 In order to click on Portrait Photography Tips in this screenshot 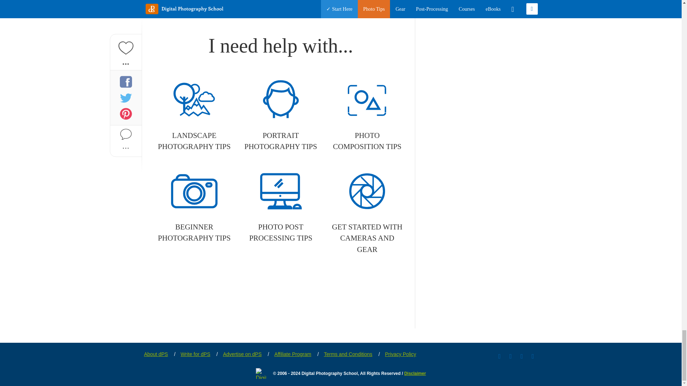, I will do `click(281, 116)`.